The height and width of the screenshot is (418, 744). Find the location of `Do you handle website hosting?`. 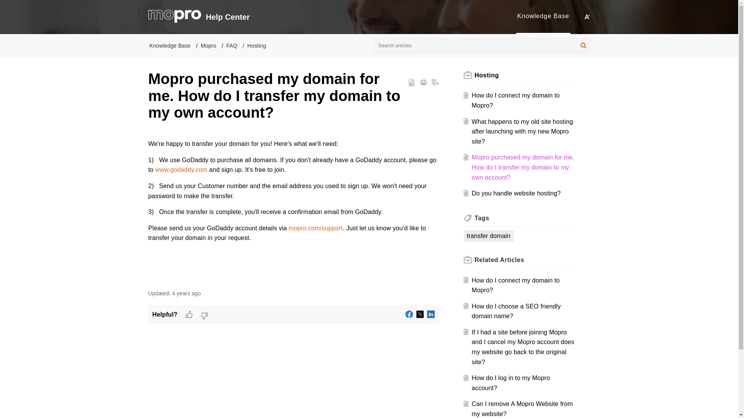

Do you handle website hosting? is located at coordinates (516, 193).